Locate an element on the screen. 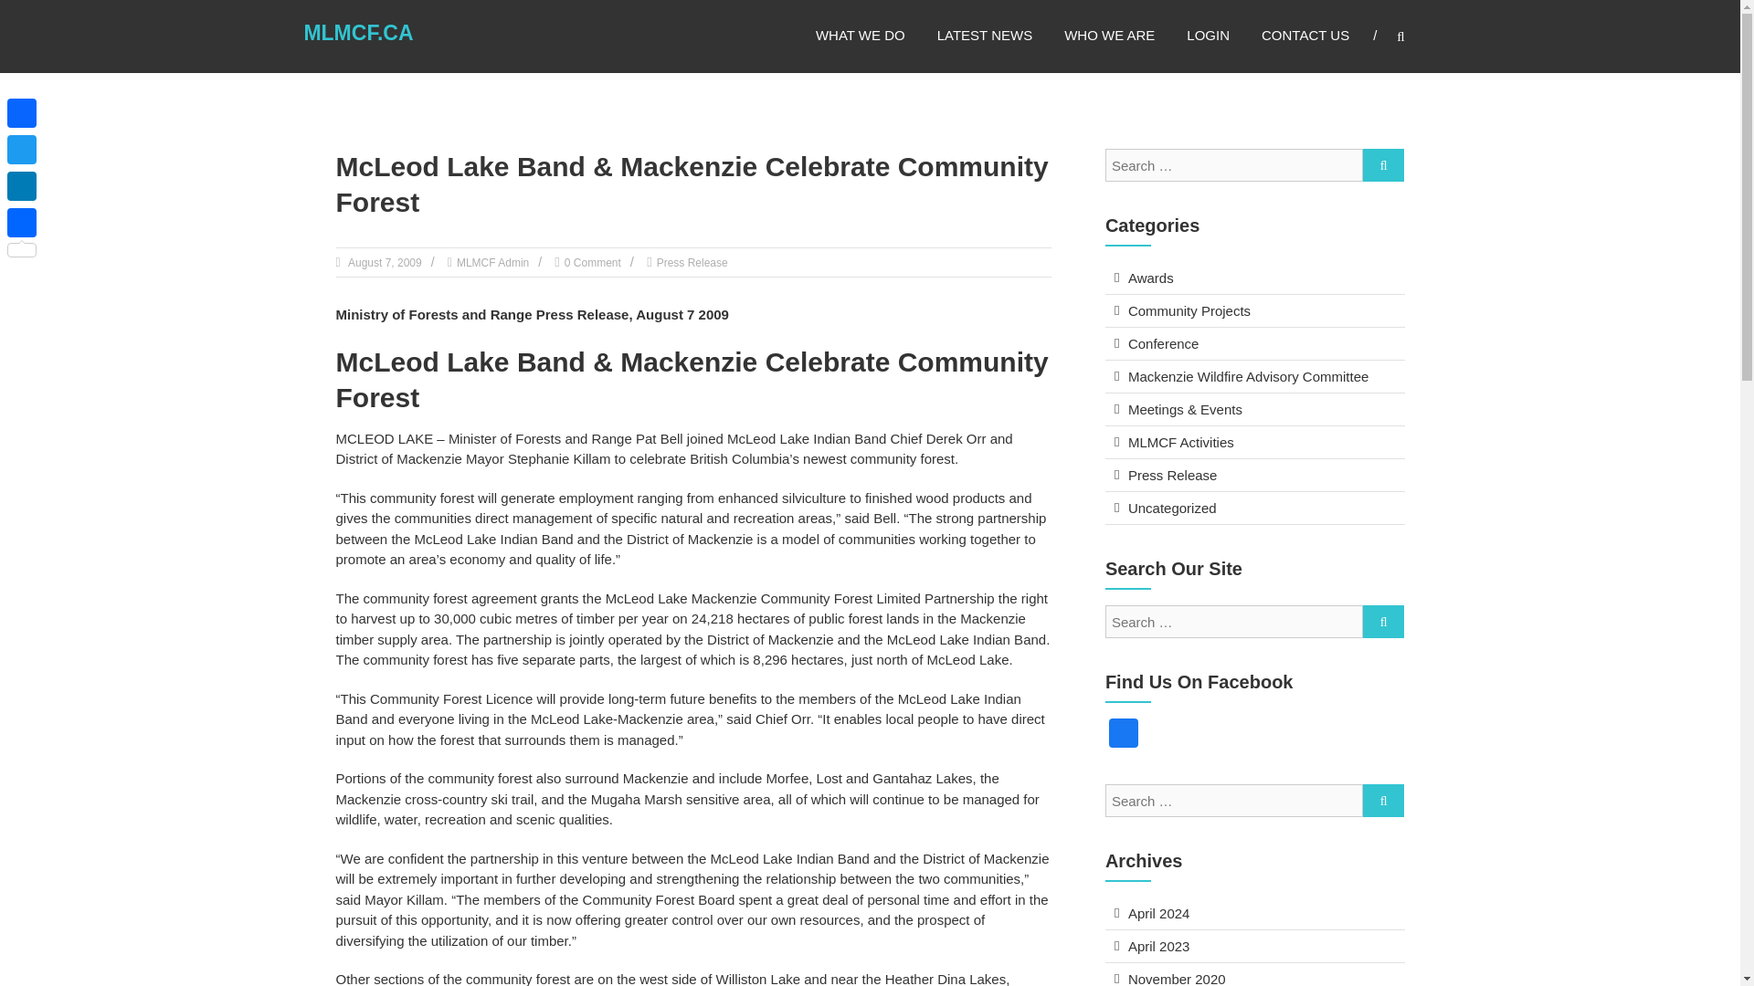  Community Projects is located at coordinates (1189, 310).